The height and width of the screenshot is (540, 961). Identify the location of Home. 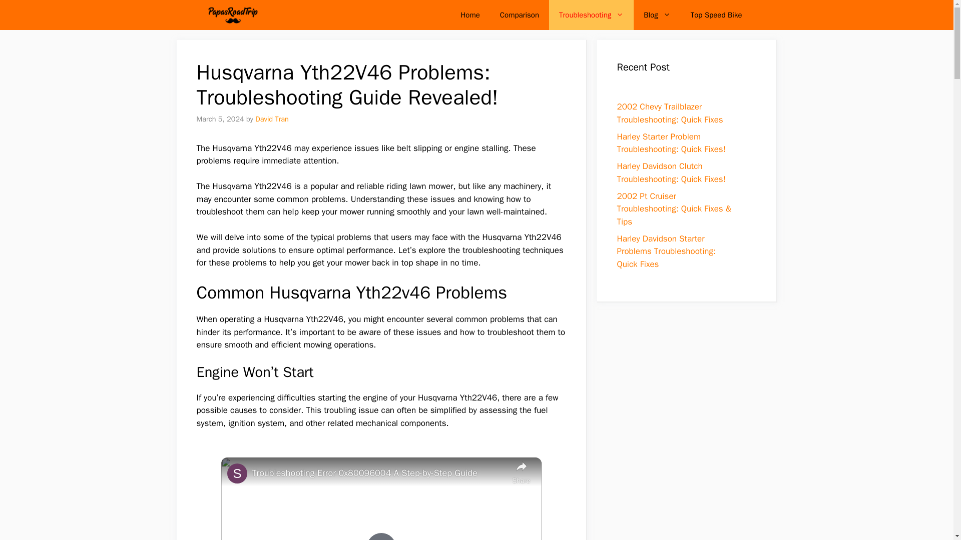
(469, 15).